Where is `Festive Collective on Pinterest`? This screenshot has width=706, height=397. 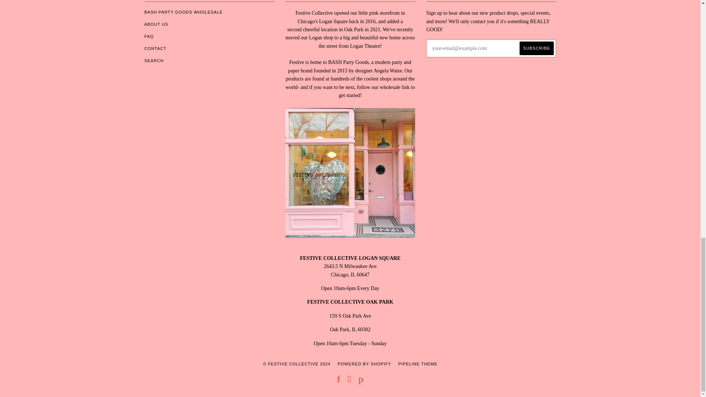 Festive Collective on Pinterest is located at coordinates (361, 381).